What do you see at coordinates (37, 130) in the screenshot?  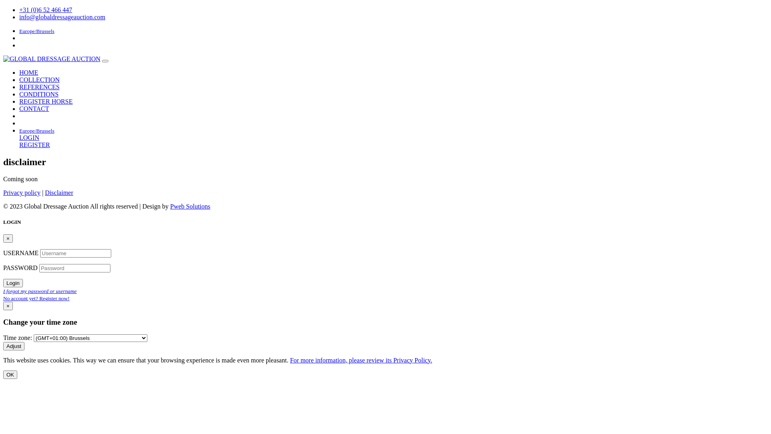 I see `Europe/Brussels` at bounding box center [37, 130].